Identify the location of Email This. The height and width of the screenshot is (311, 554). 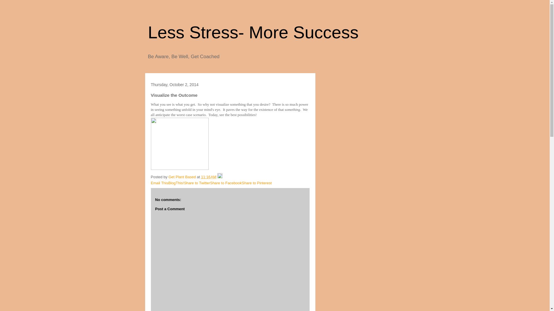
(159, 183).